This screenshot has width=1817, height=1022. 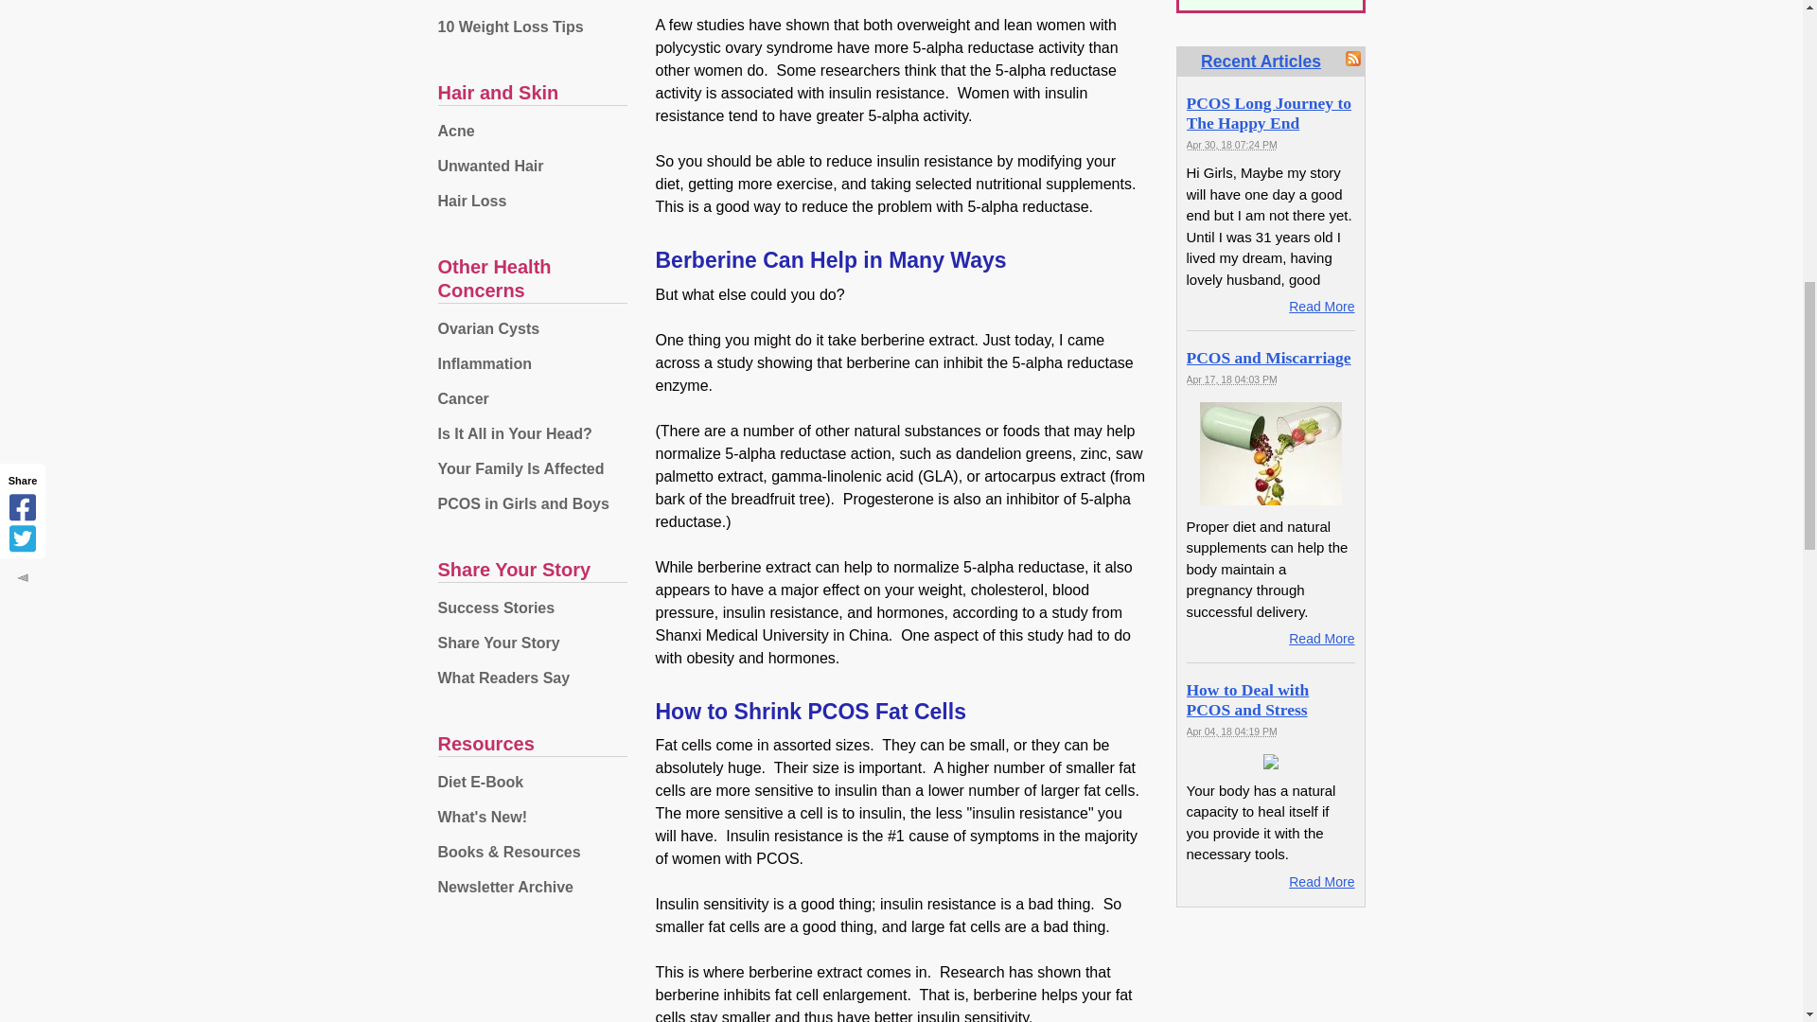 I want to click on 2018-04-17T16:03:15-0400, so click(x=1231, y=379).